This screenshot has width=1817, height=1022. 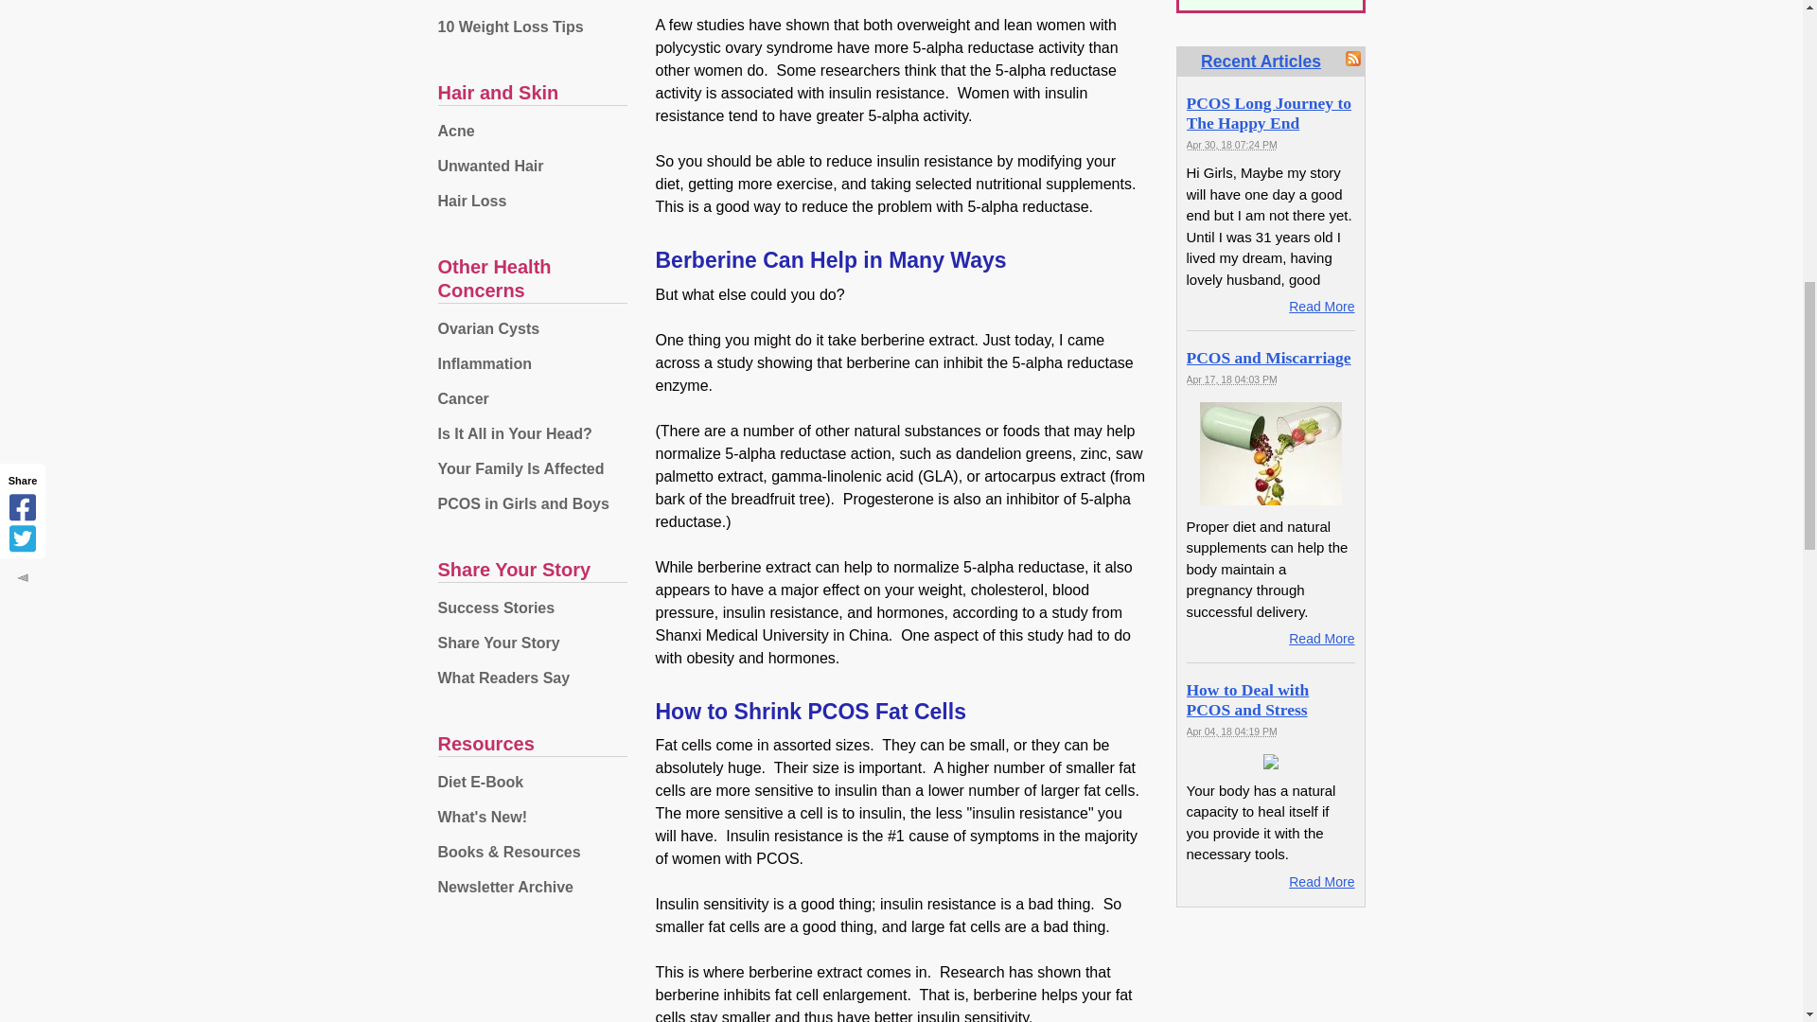 I want to click on 2018-04-17T16:03:15-0400, so click(x=1231, y=379).